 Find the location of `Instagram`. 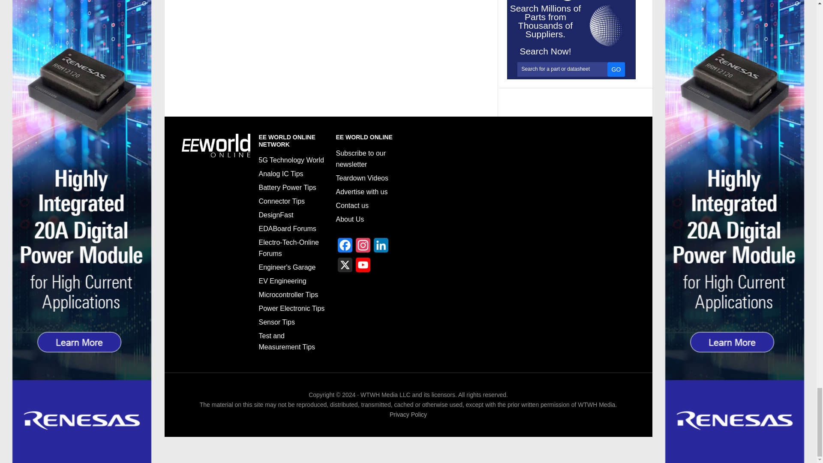

Instagram is located at coordinates (363, 248).